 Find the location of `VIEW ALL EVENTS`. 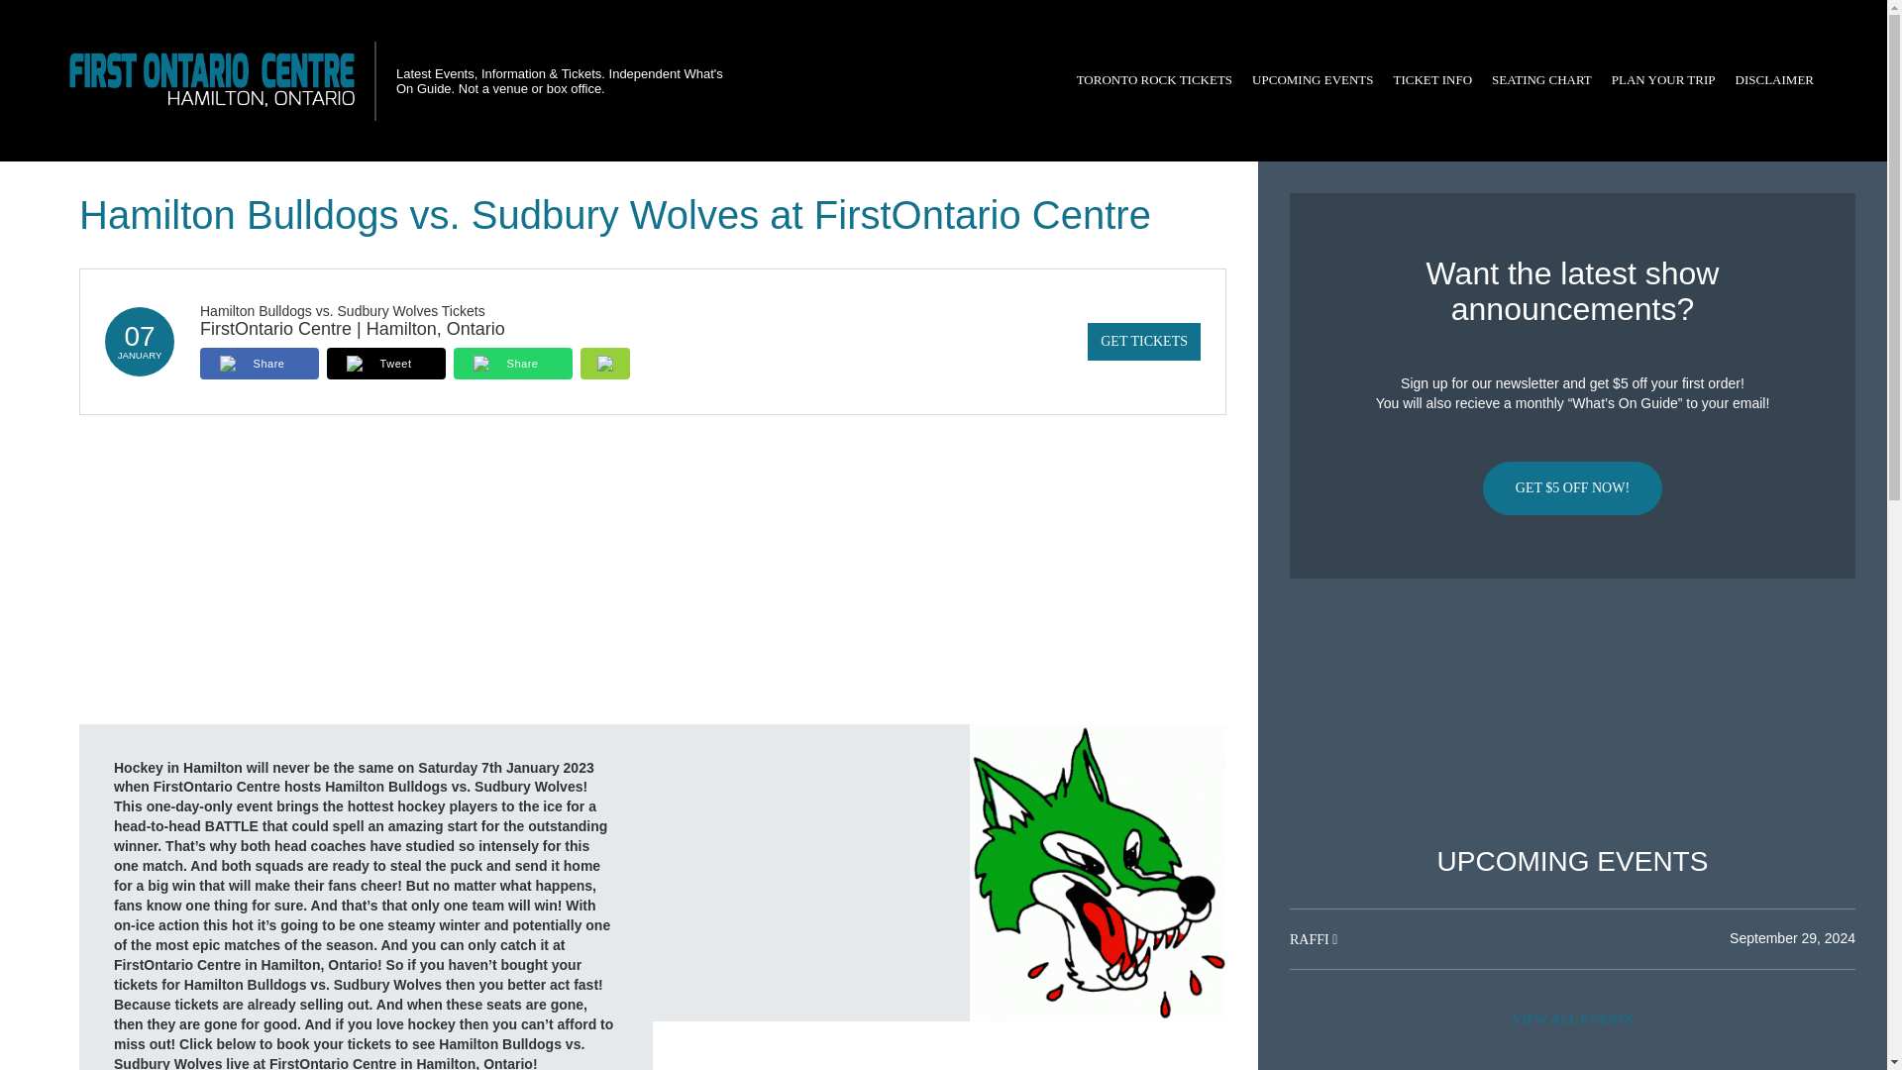

VIEW ALL EVENTS is located at coordinates (1572, 1019).